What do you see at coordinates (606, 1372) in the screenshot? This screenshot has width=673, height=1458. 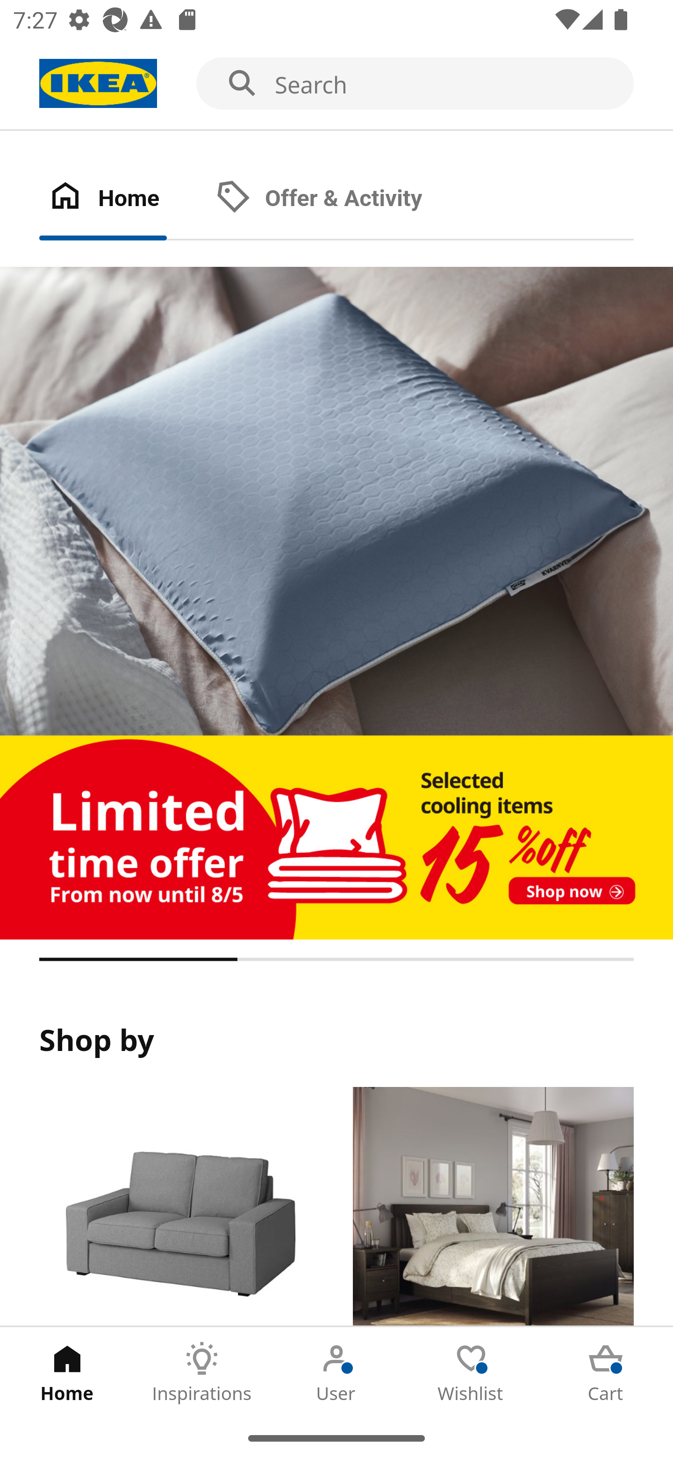 I see `Cart
Tab 5 of 5` at bounding box center [606, 1372].